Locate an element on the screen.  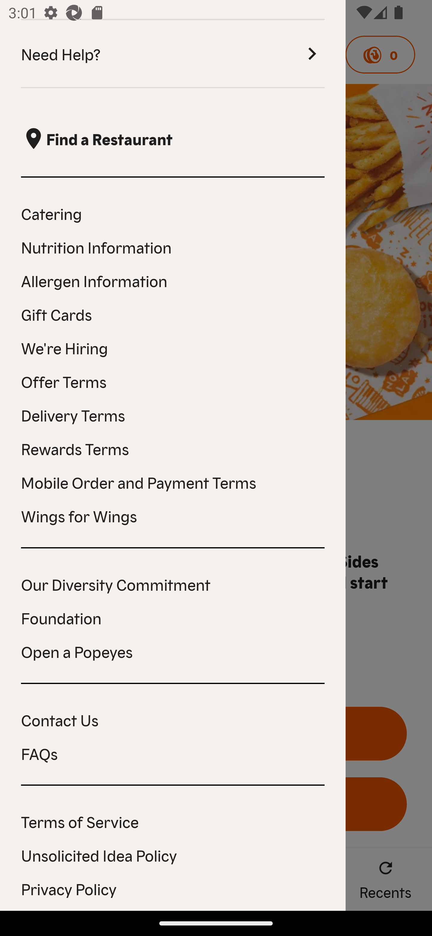
Gift Cards is located at coordinates (173, 314).